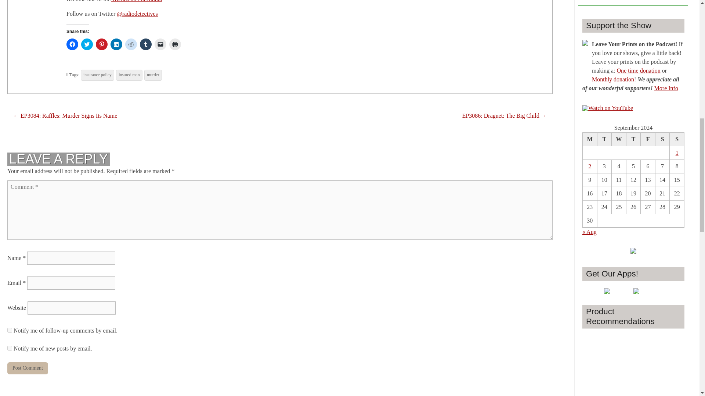  I want to click on Click to share on Twitter, so click(87, 44).